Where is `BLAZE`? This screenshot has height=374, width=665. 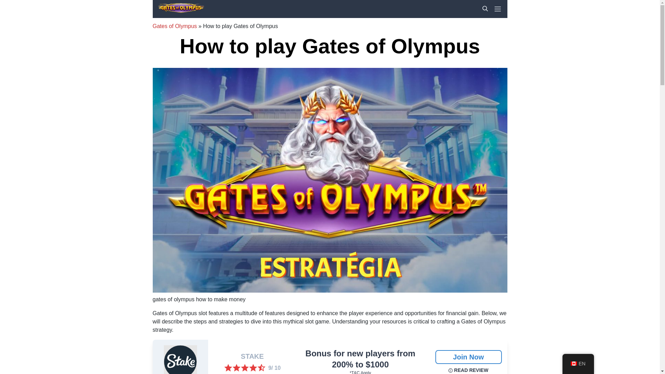 BLAZE is located at coordinates (188, 3).